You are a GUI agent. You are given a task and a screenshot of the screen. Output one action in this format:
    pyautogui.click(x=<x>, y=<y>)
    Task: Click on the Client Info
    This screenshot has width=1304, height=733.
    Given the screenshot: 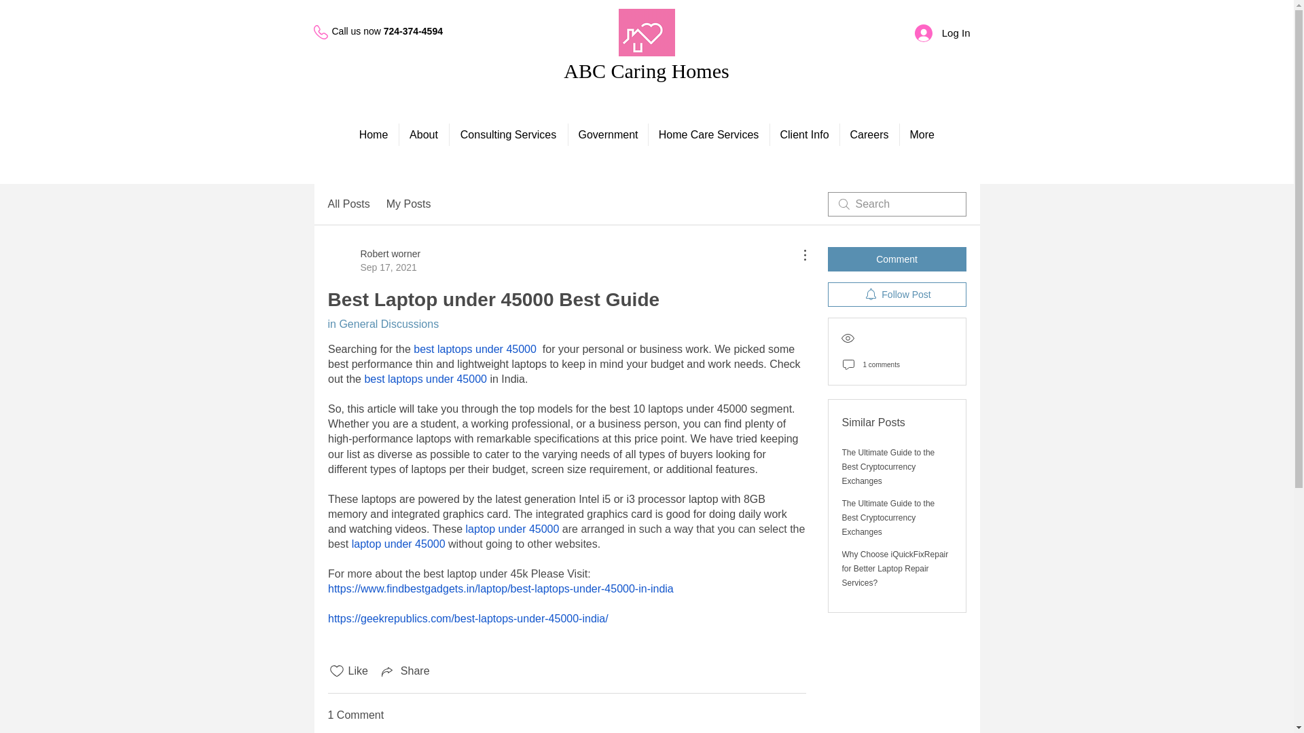 What is the action you would take?
    pyautogui.click(x=805, y=134)
    